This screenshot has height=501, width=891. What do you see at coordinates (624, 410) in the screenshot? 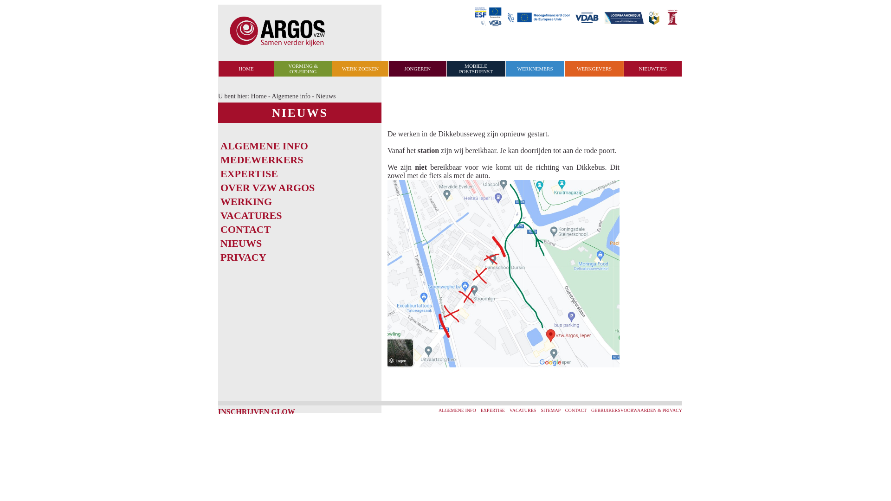
I see `GEBRUIKERSVOORWAARDEN` at bounding box center [624, 410].